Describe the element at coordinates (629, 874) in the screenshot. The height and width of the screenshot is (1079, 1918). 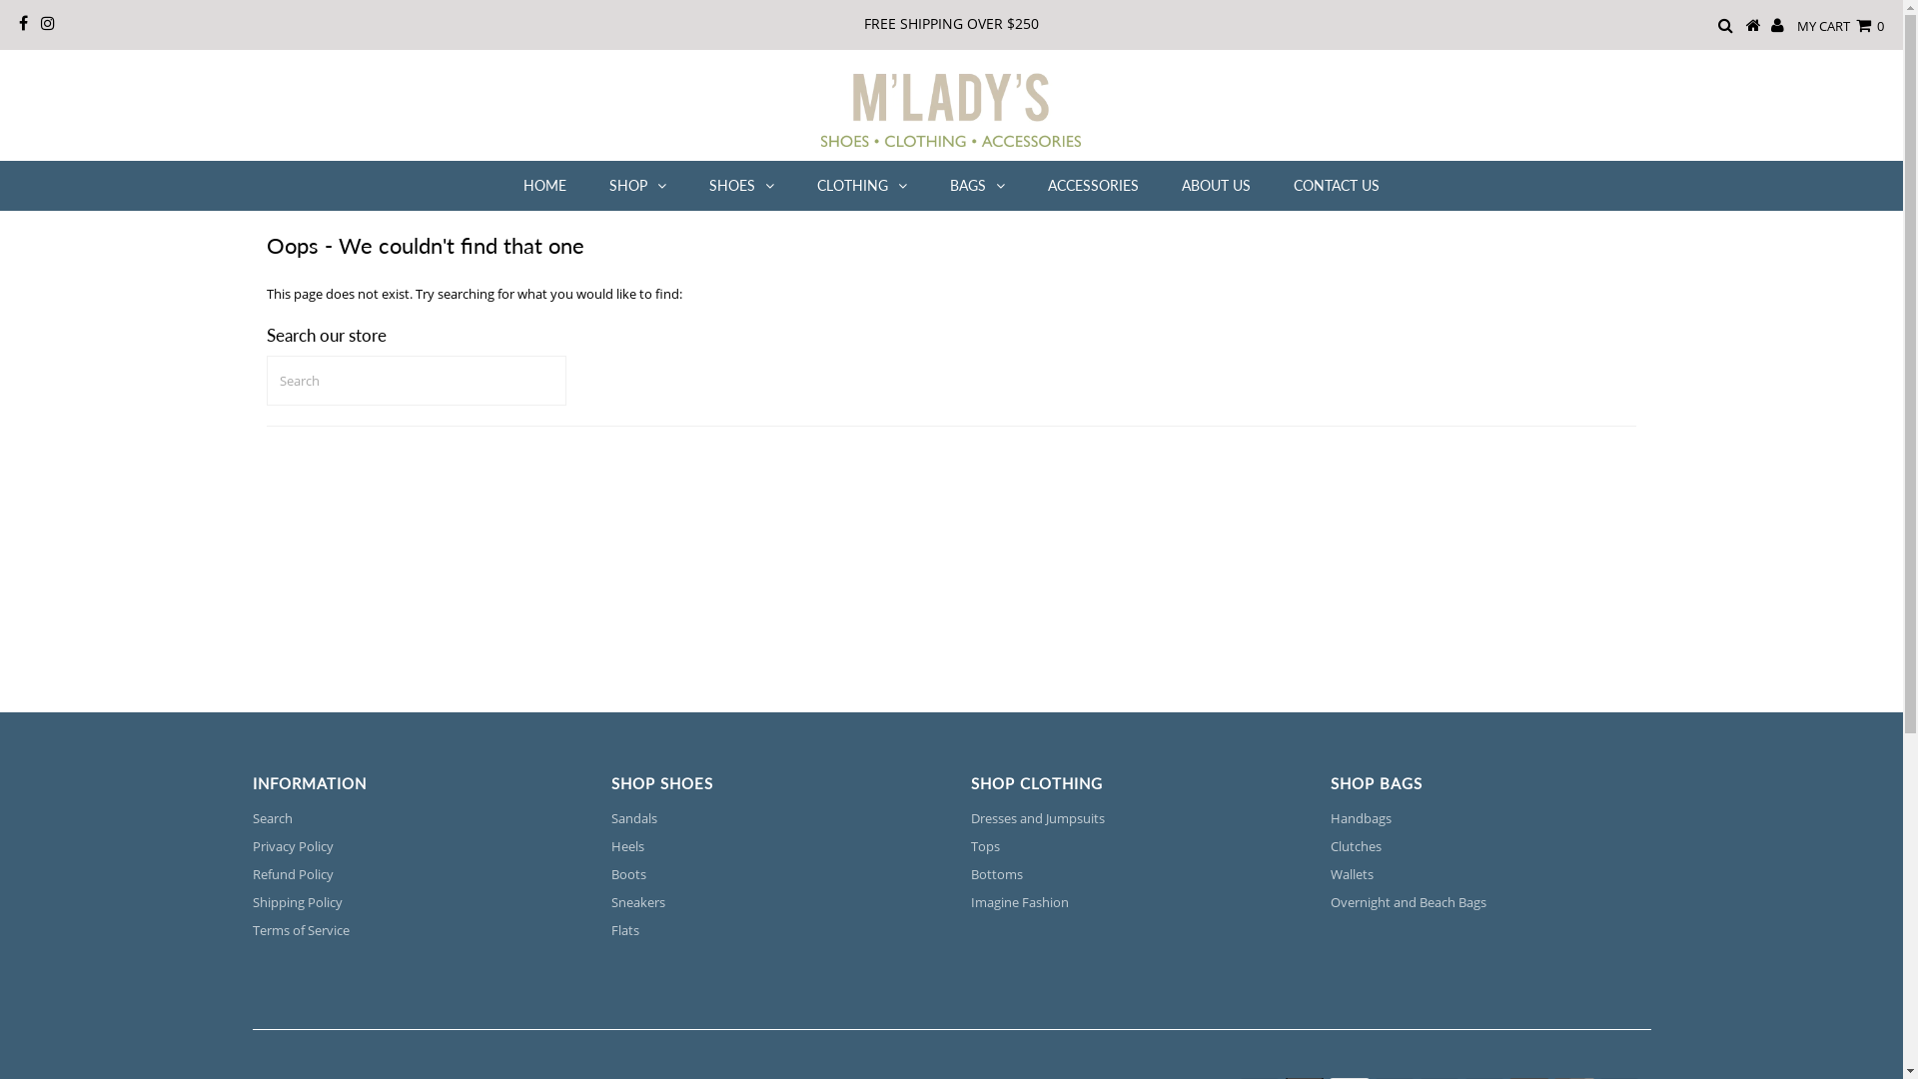
I see `Boots` at that location.